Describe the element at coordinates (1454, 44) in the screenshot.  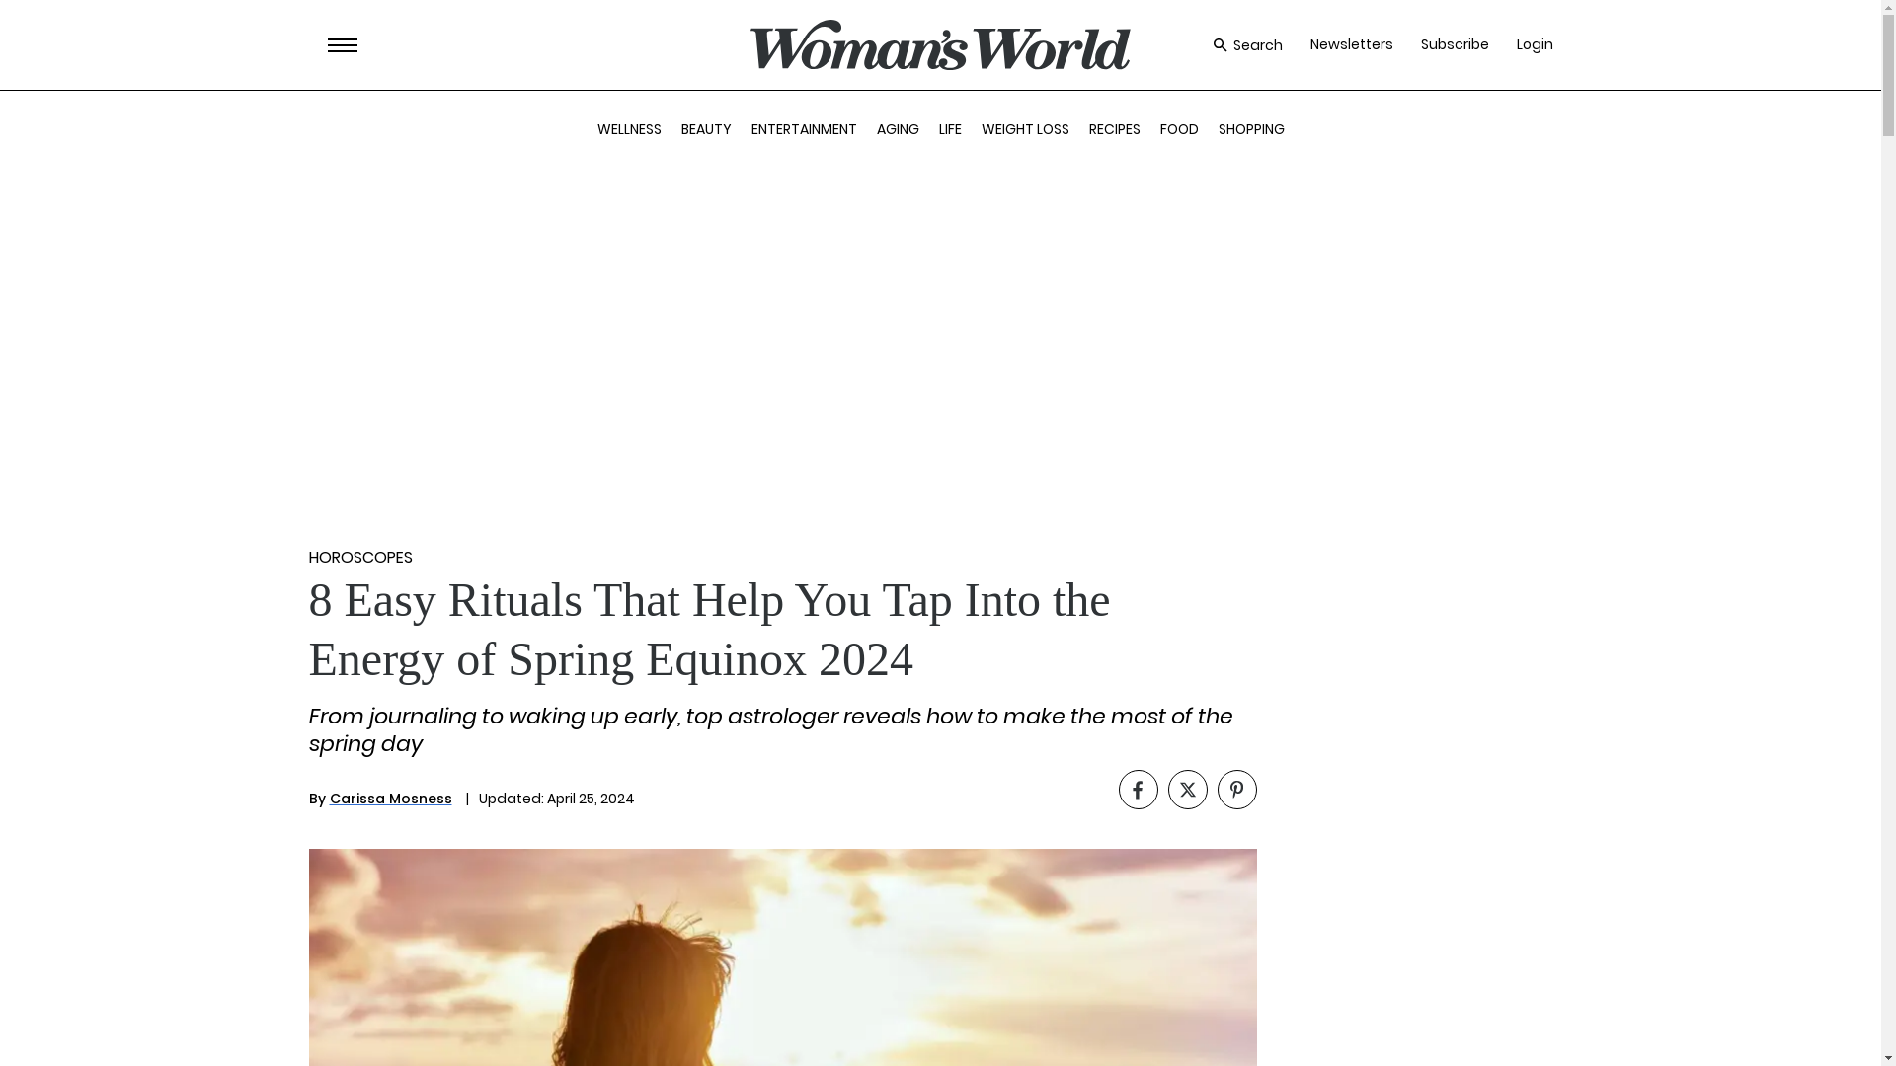
I see `Subscribe` at that location.